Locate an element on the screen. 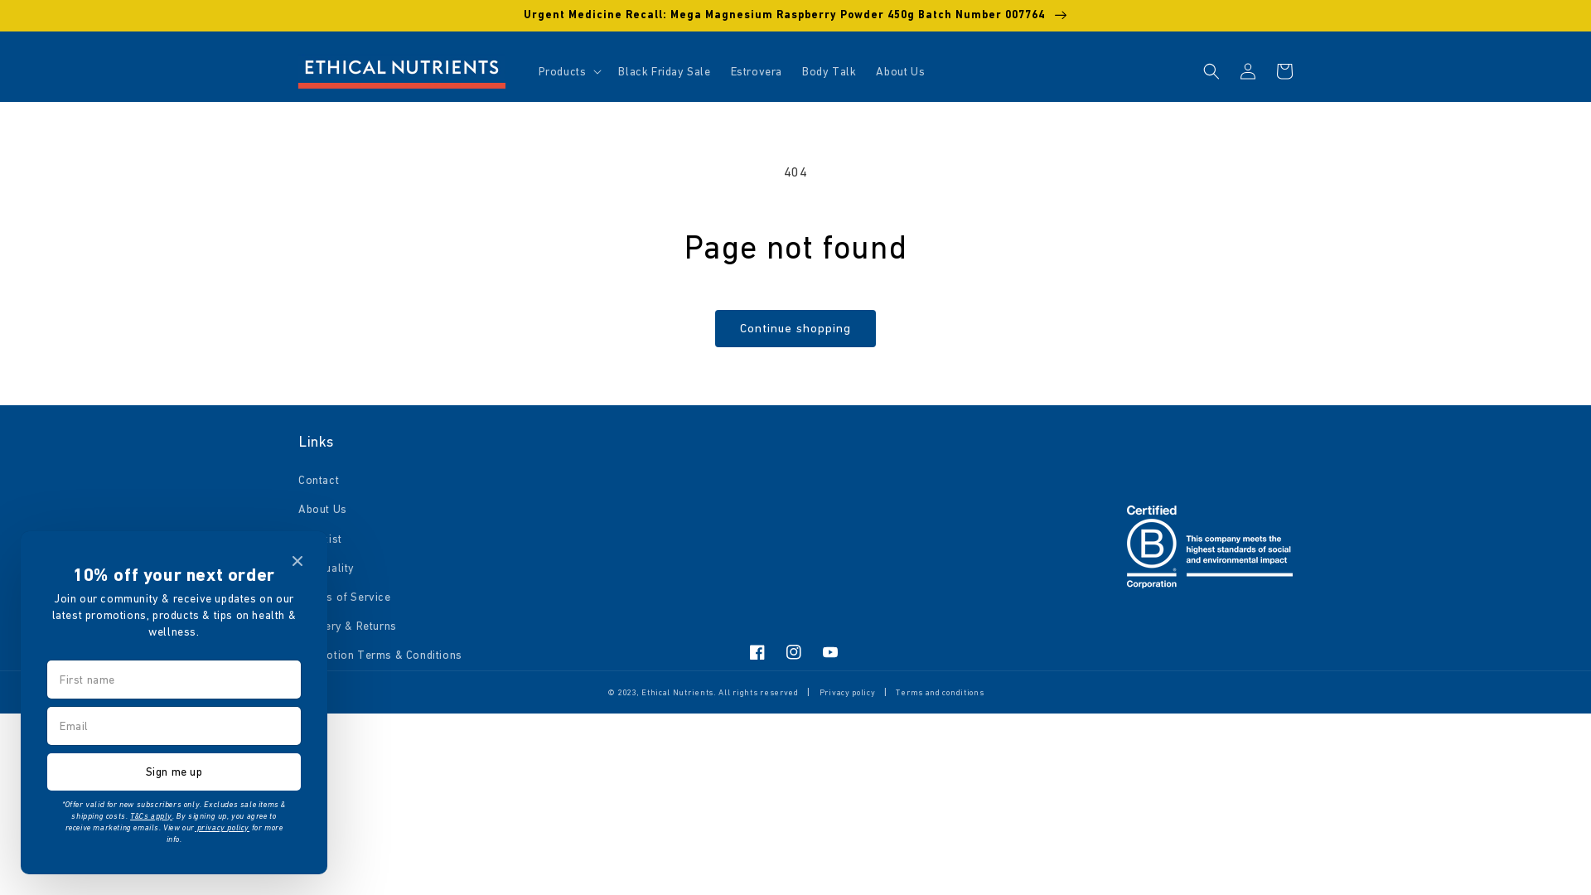 Image resolution: width=1591 pixels, height=895 pixels. Delivery & Returns is located at coordinates (348, 626).